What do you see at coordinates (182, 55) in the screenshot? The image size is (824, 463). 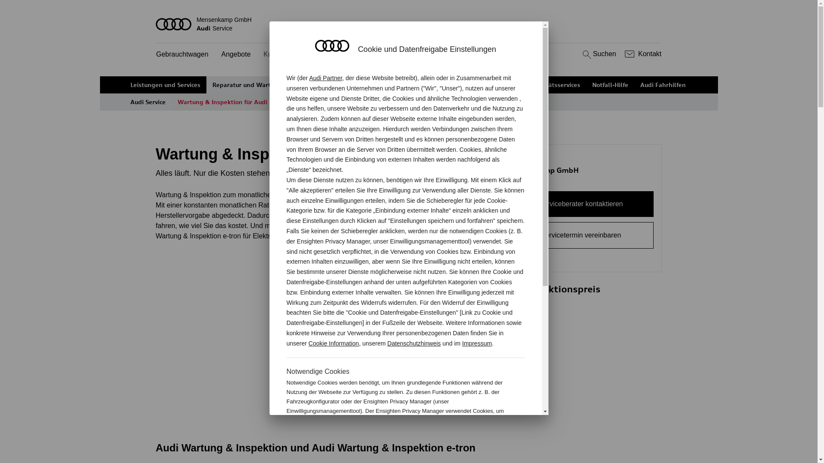 I see `Gebrauchtwagen` at bounding box center [182, 55].